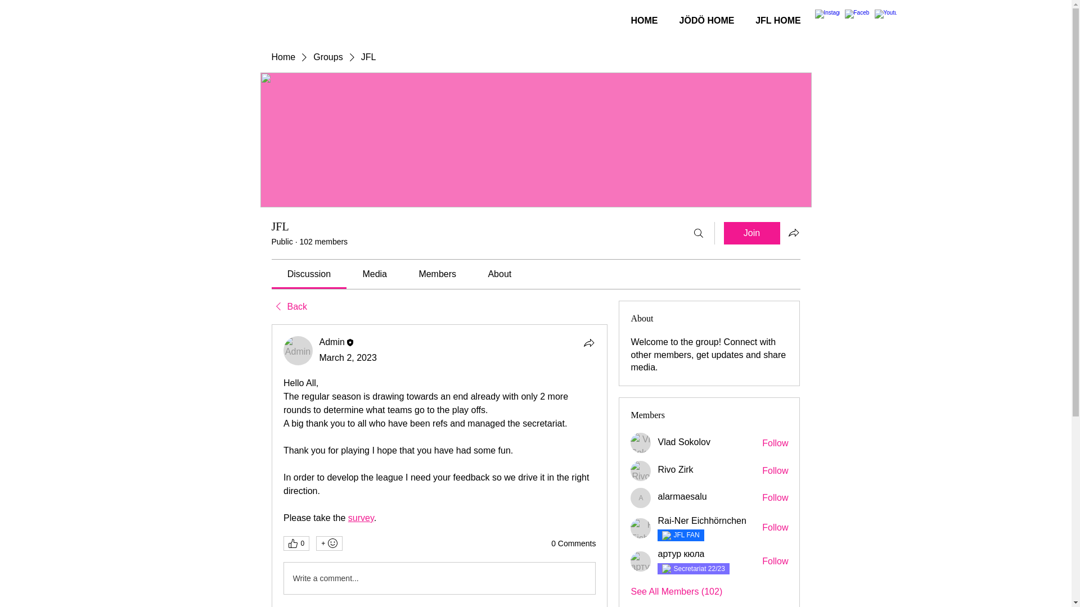 The image size is (1080, 607). I want to click on Admin, so click(332, 342).